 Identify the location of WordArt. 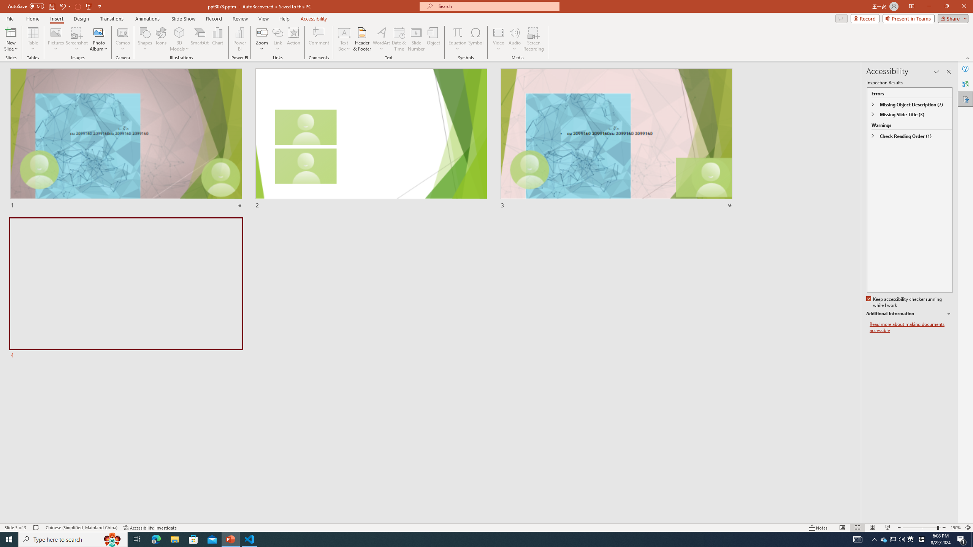
(381, 39).